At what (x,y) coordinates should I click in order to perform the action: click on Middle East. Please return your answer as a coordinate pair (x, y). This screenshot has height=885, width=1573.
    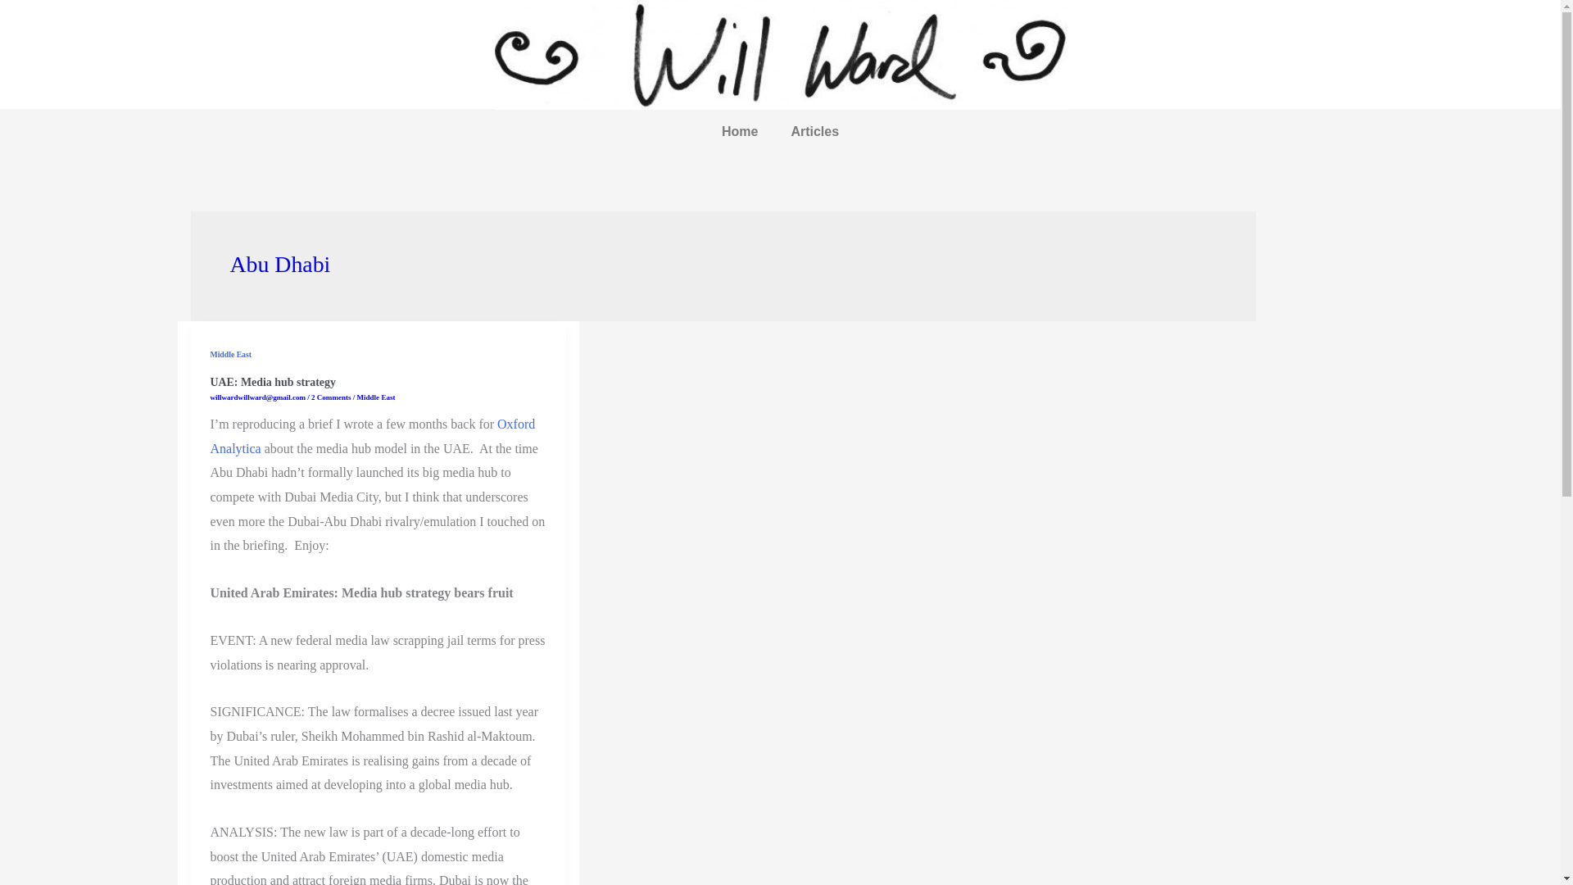
    Looking at the image, I should click on (376, 397).